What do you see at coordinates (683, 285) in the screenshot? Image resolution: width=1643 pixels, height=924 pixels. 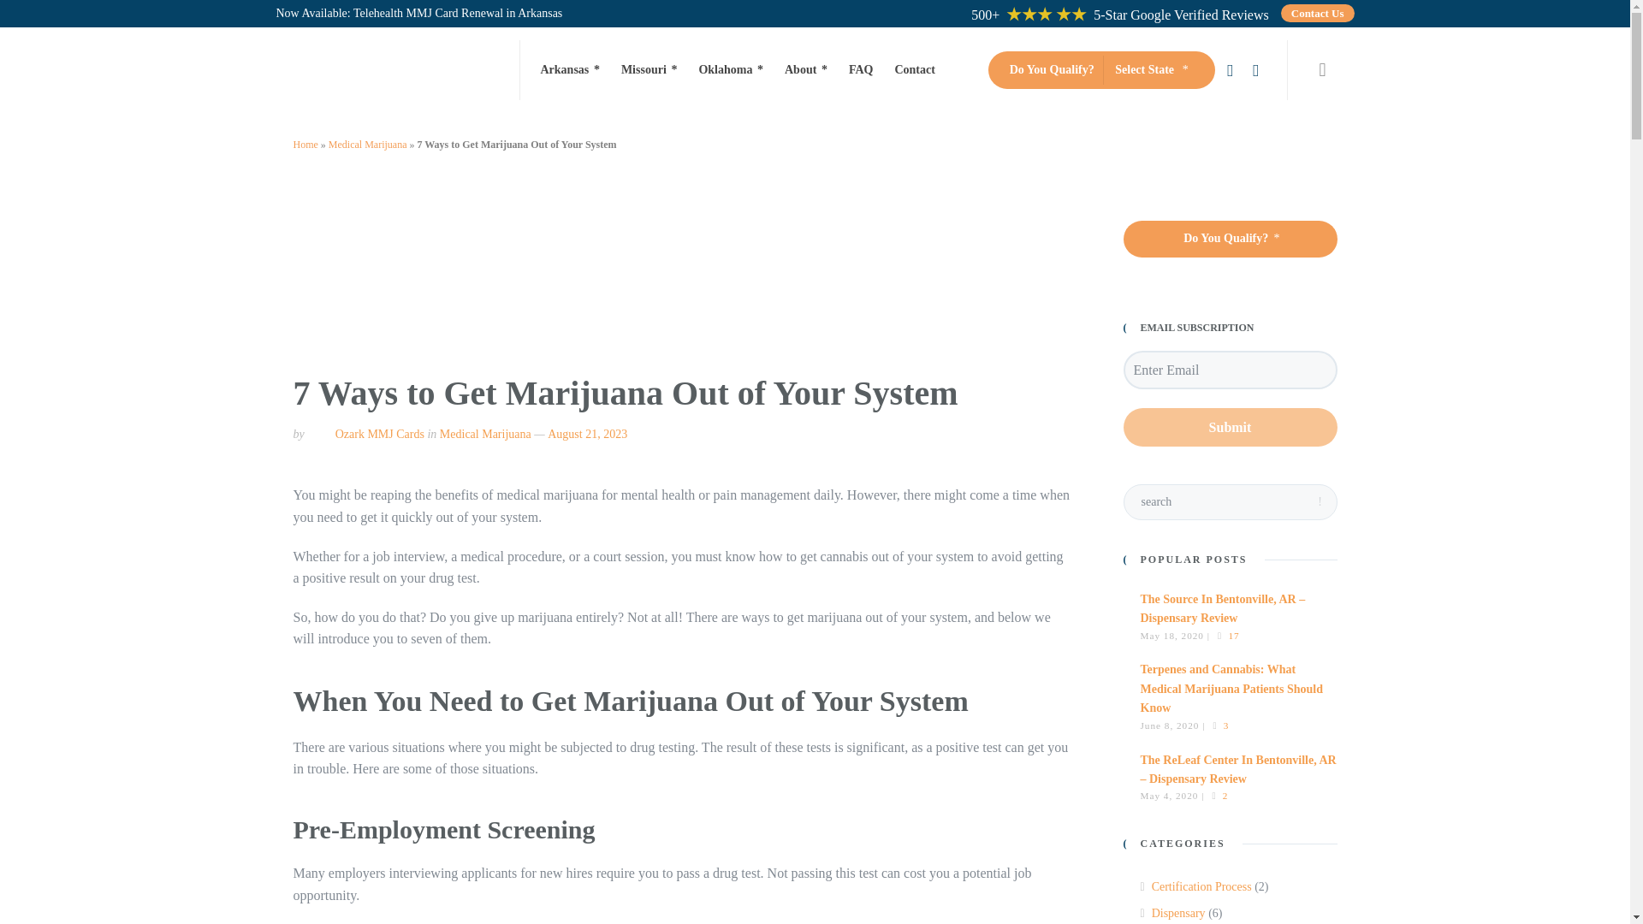 I see `Enlarge Image` at bounding box center [683, 285].